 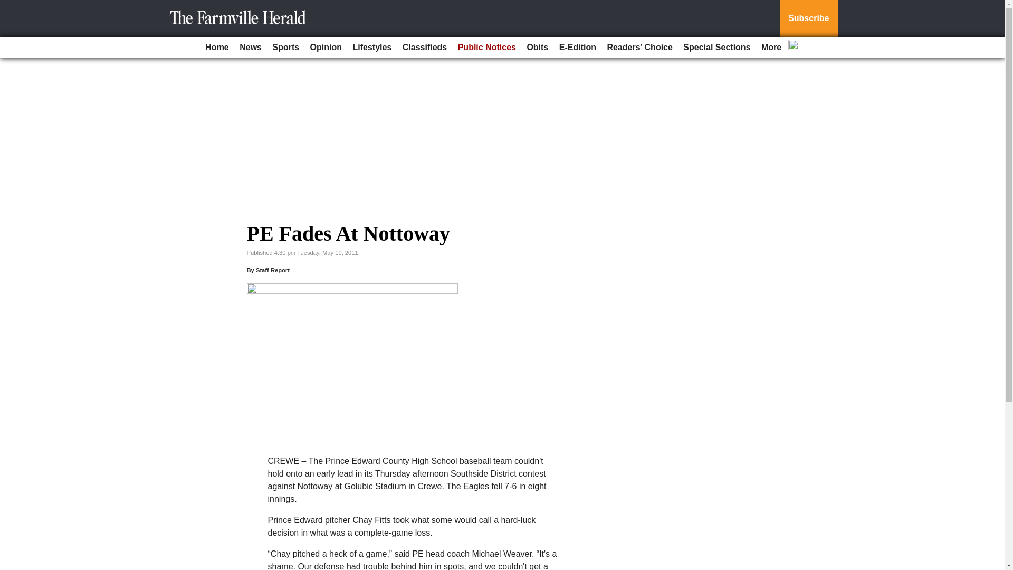 I want to click on Public Notices, so click(x=487, y=47).